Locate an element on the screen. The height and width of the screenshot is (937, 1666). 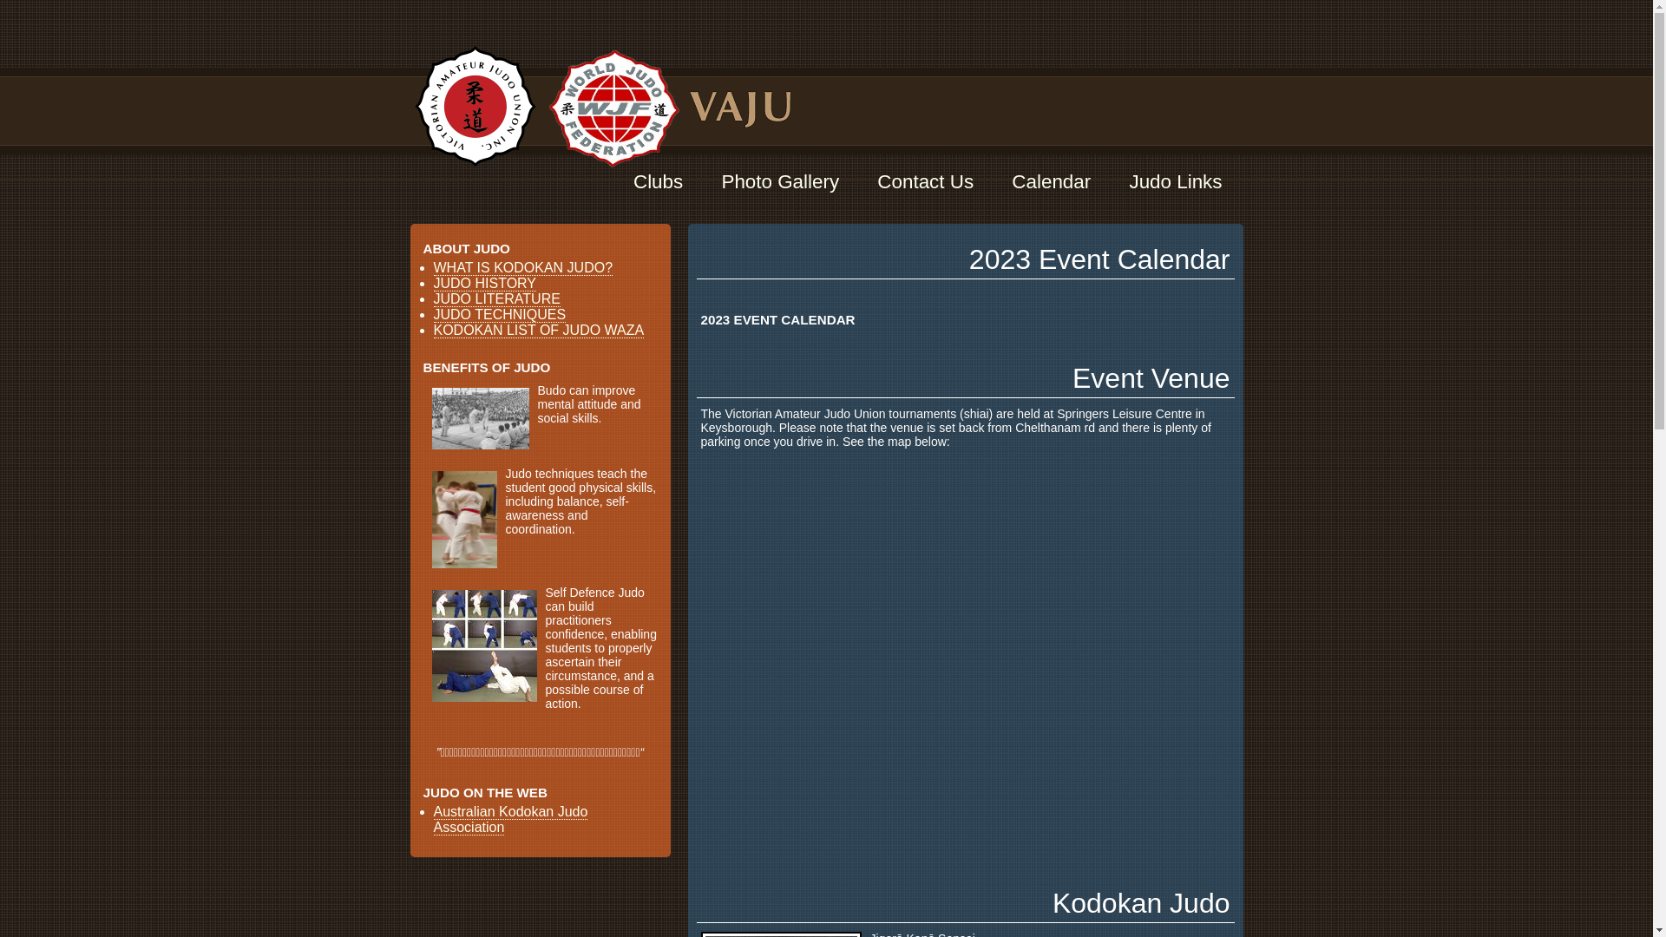
WHAT IS KODOKAN JUDO? is located at coordinates (524, 268).